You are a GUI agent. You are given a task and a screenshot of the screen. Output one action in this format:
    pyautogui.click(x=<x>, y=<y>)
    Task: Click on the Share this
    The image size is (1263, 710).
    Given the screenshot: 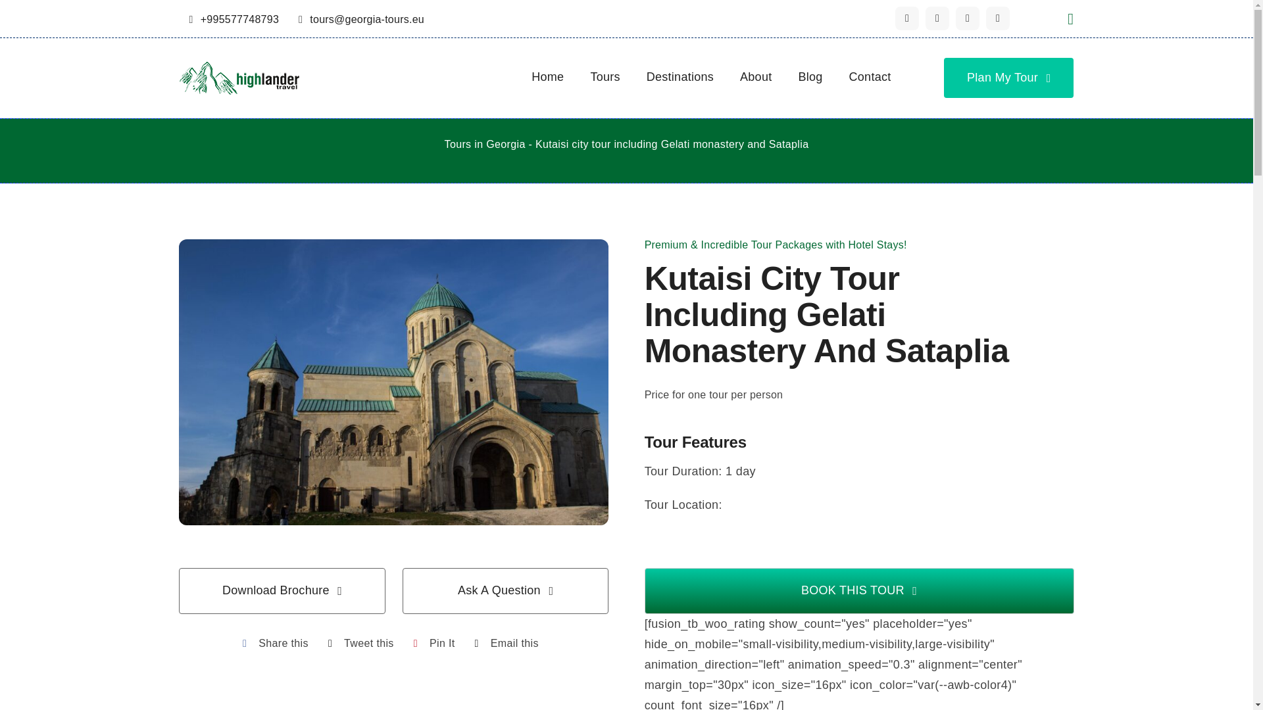 What is the action you would take?
    pyautogui.click(x=272, y=643)
    